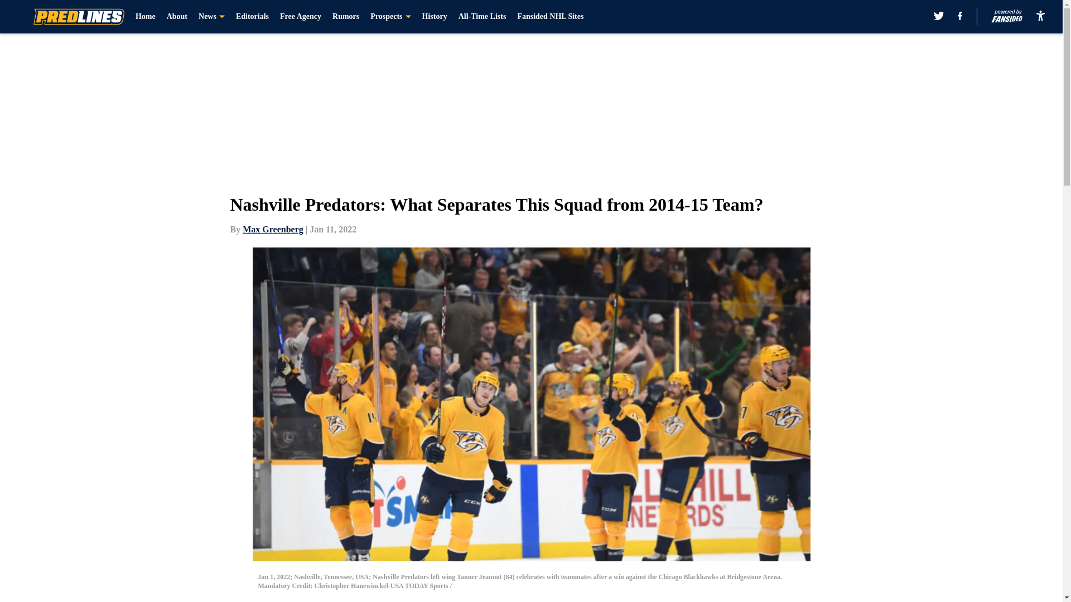 The width and height of the screenshot is (1071, 602). Describe the element at coordinates (345, 17) in the screenshot. I see `Rumors` at that location.